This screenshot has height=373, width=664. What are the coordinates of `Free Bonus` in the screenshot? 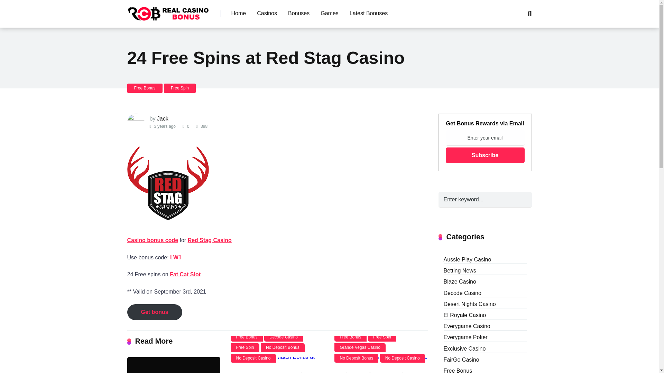 It's located at (350, 337).